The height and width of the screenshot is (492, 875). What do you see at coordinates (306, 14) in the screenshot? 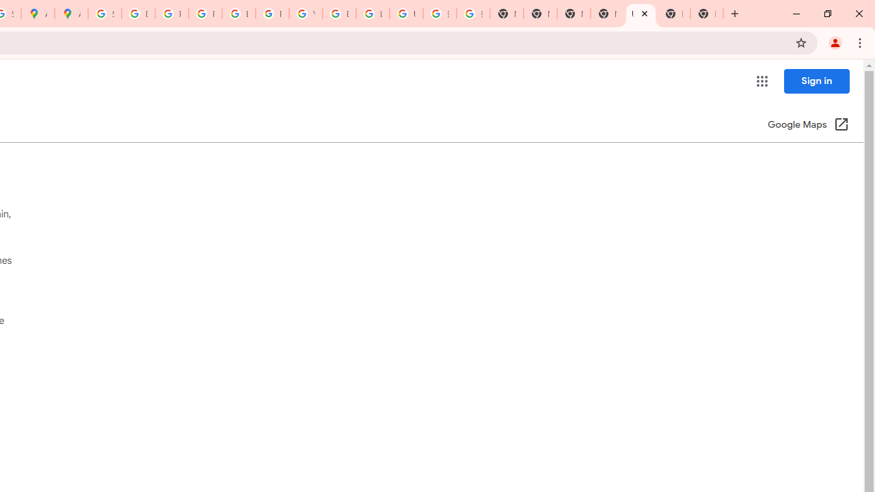
I see `YouTube` at bounding box center [306, 14].